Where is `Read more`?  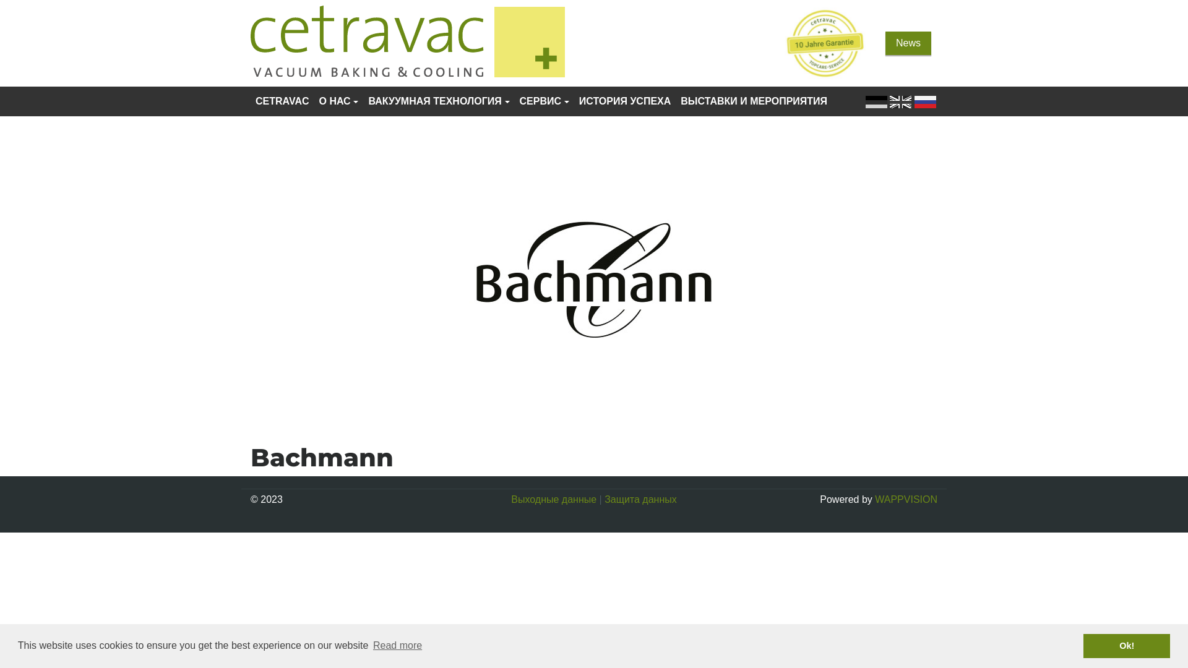
Read more is located at coordinates (398, 646).